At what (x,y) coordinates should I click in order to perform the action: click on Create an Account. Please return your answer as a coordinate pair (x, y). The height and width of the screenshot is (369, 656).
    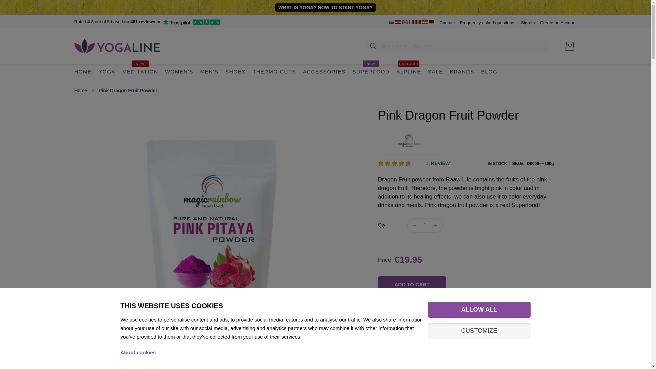
    Looking at the image, I should click on (558, 23).